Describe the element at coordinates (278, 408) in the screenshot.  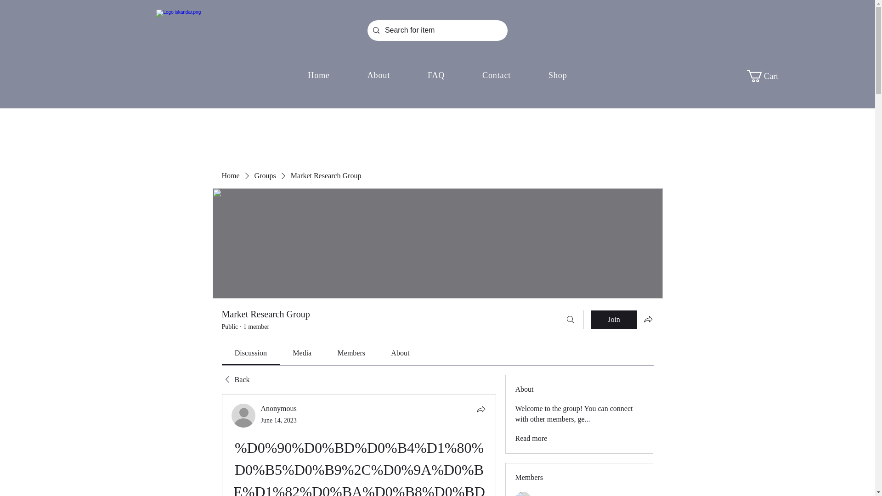
I see `Anonymous` at that location.